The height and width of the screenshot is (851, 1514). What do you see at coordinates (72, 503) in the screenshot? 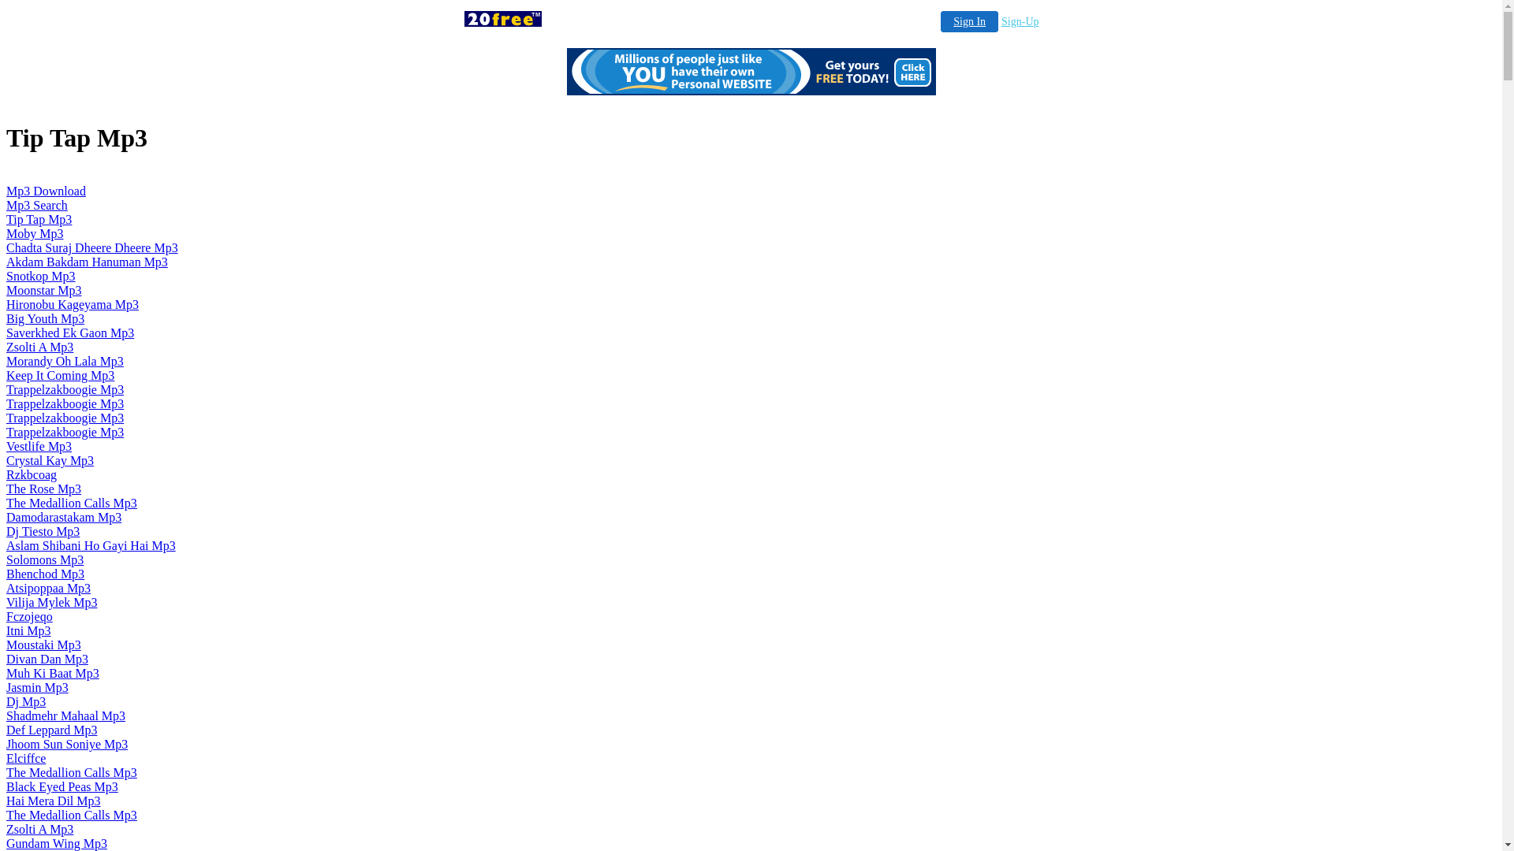
I see `The Medallion Calls Mp3` at bounding box center [72, 503].